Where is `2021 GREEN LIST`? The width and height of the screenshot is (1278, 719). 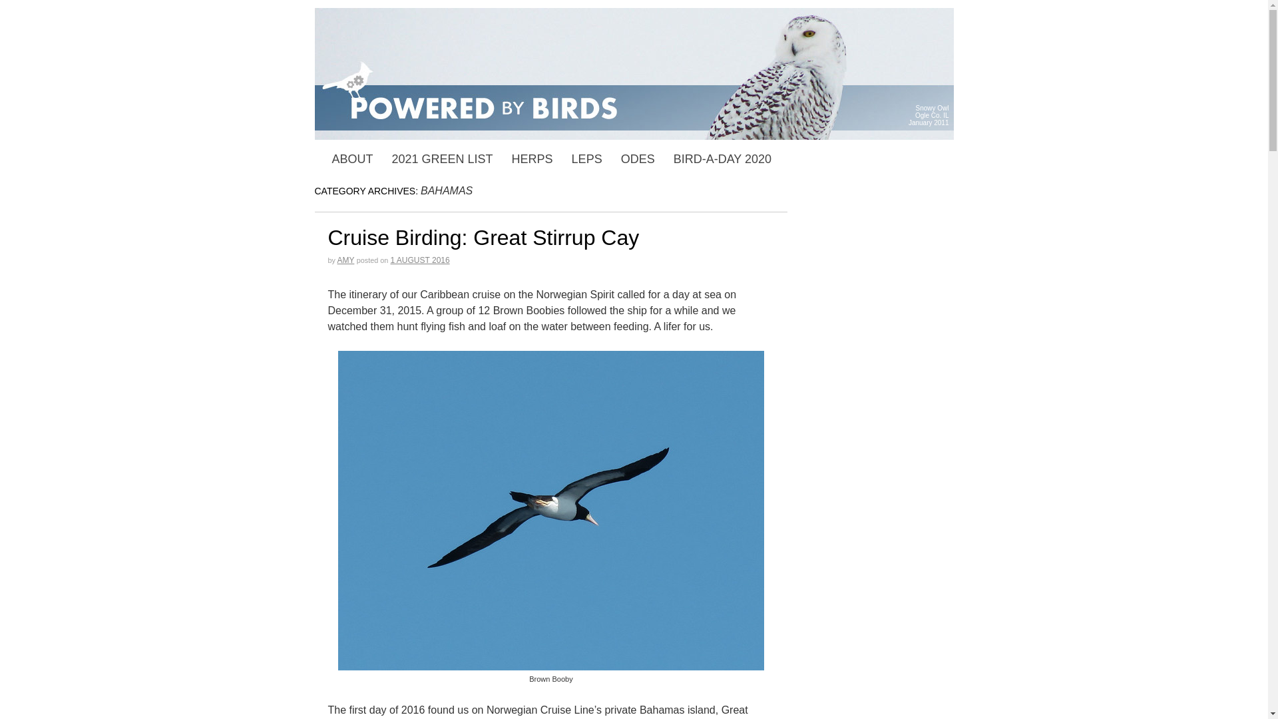 2021 GREEN LIST is located at coordinates (442, 159).